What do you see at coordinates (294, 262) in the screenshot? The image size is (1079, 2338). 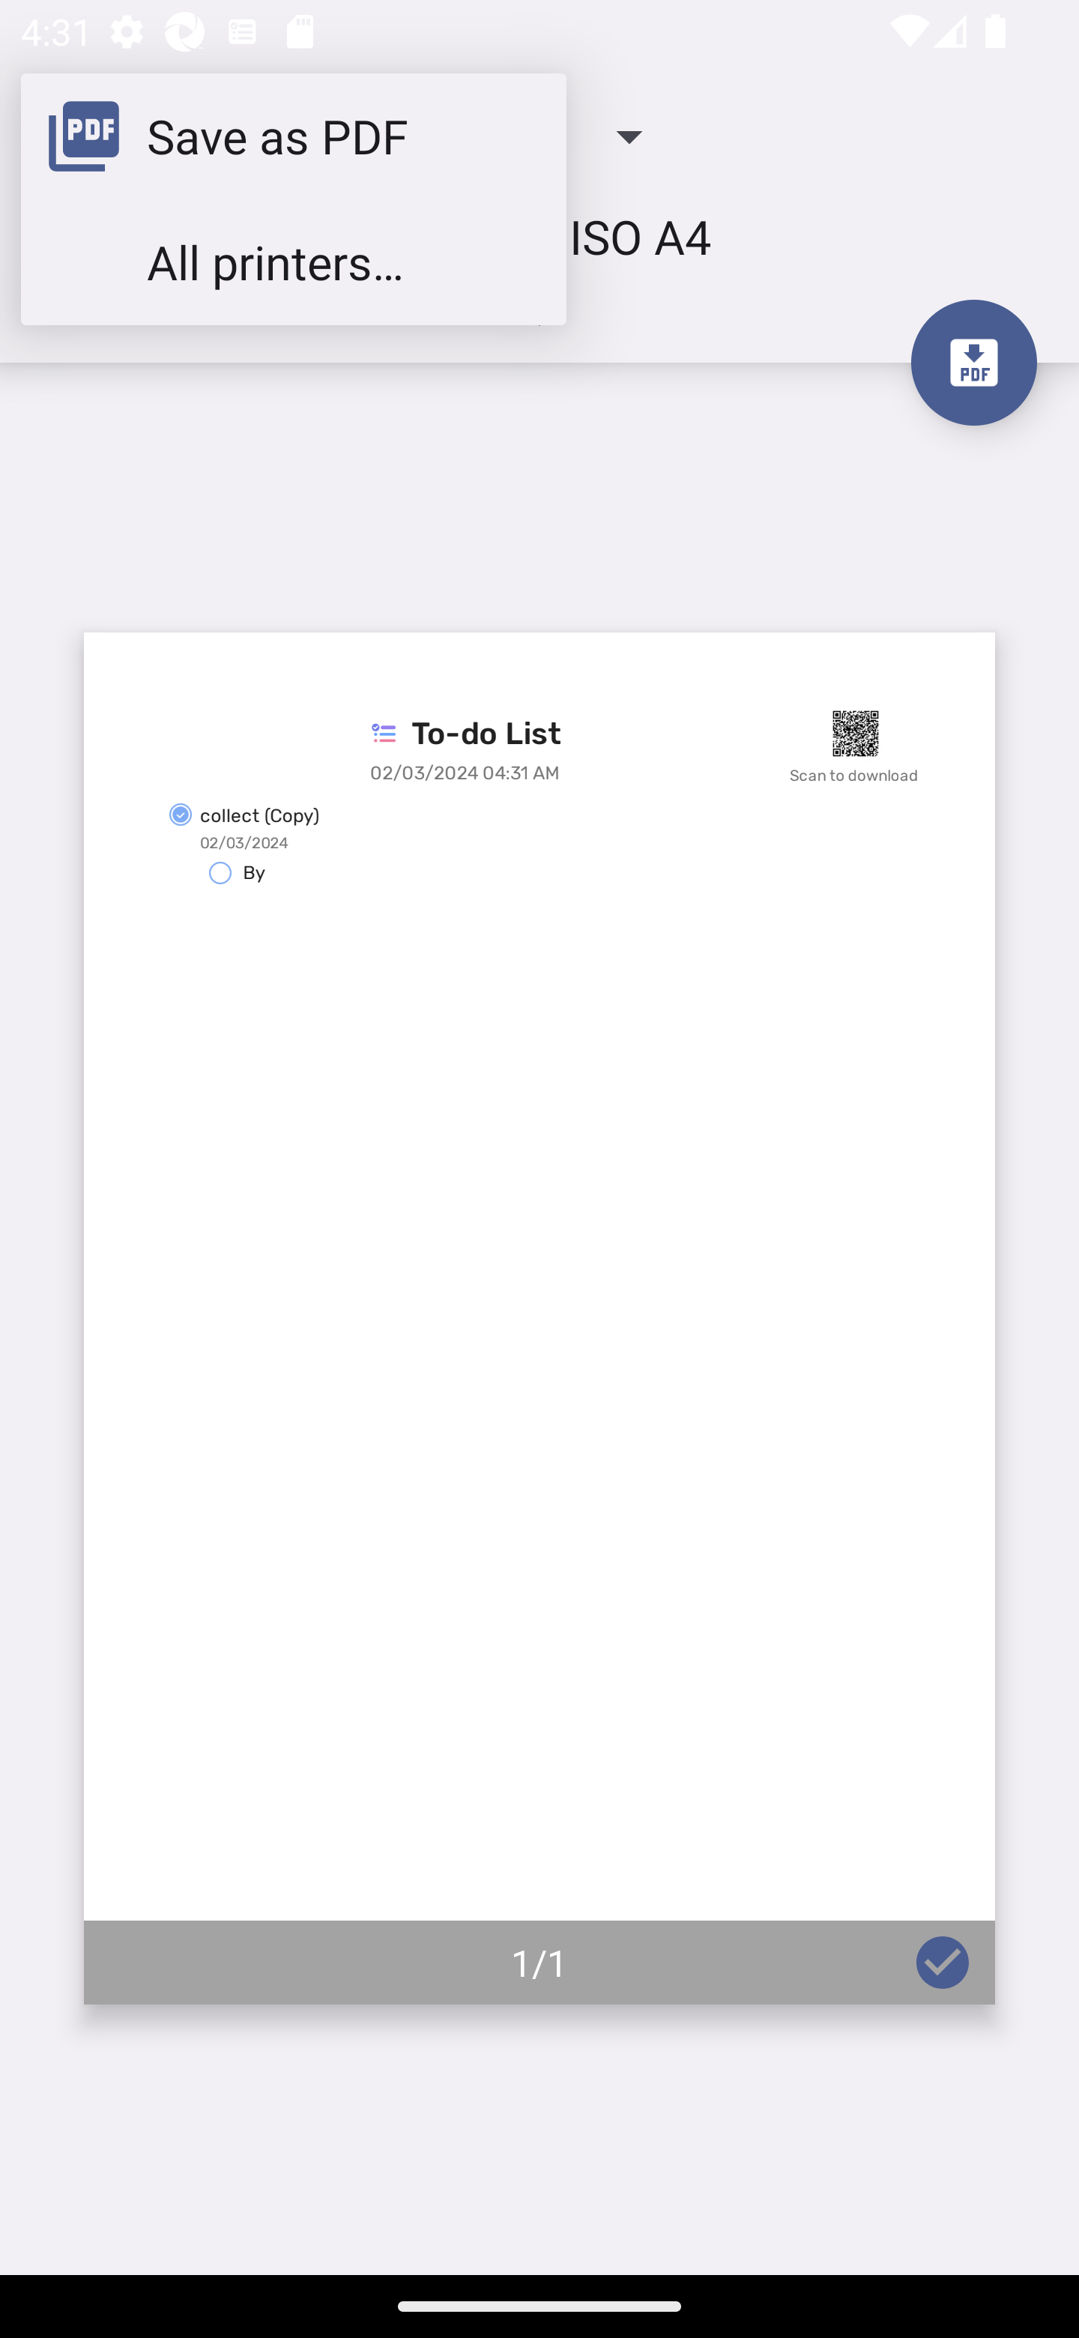 I see `All printers…` at bounding box center [294, 262].